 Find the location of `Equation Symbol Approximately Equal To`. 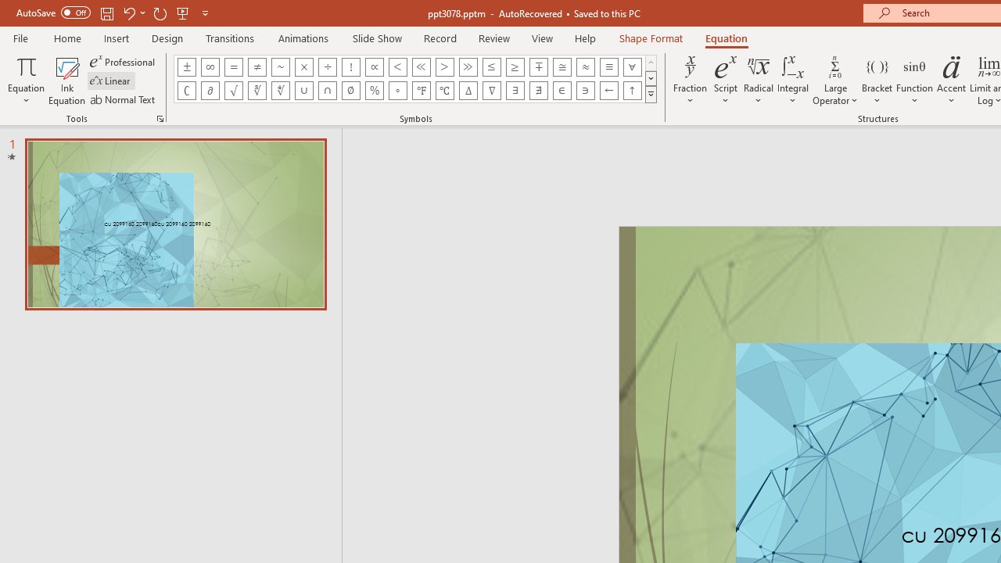

Equation Symbol Approximately Equal To is located at coordinates (561, 67).